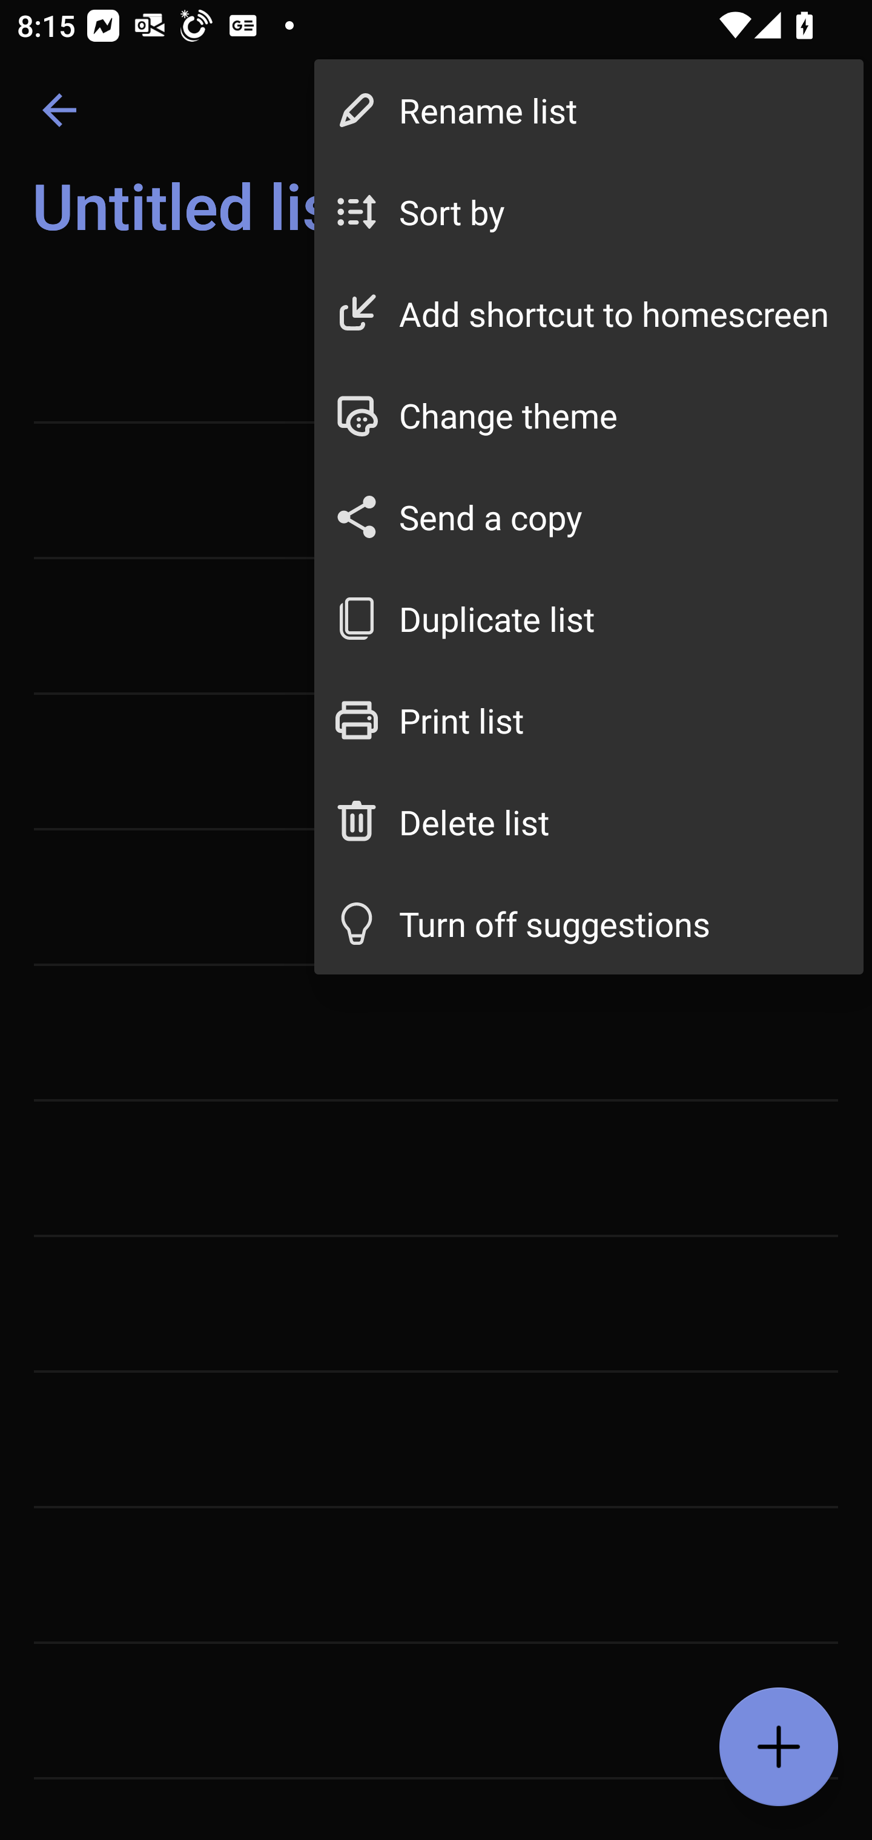  I want to click on Duplicate list6 in 9 Duplicate list, so click(589, 619).